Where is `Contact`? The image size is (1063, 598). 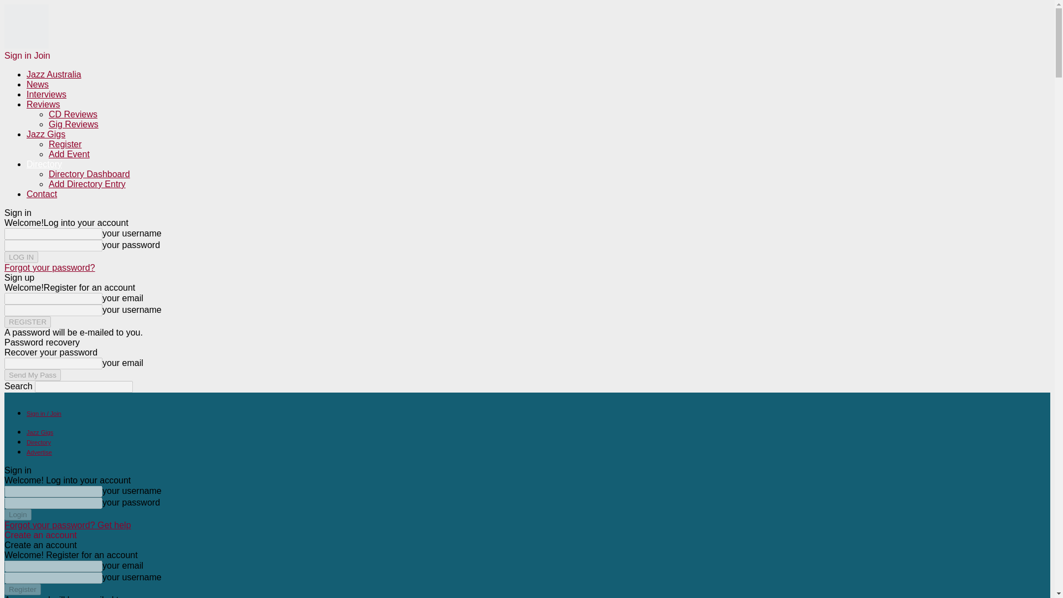 Contact is located at coordinates (42, 194).